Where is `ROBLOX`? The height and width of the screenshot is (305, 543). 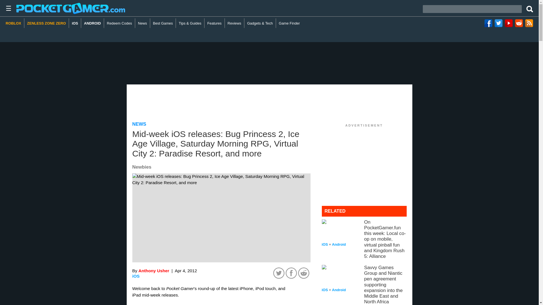 ROBLOX is located at coordinates (15, 23).